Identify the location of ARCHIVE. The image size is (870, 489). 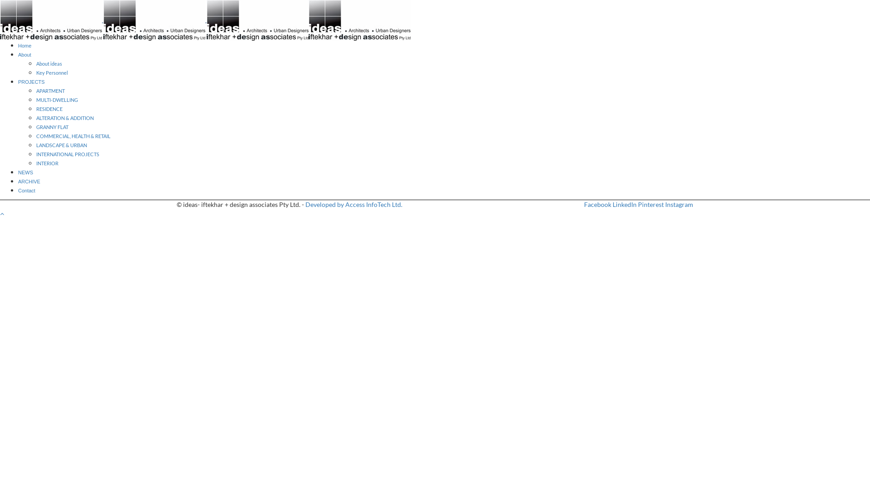
(29, 182).